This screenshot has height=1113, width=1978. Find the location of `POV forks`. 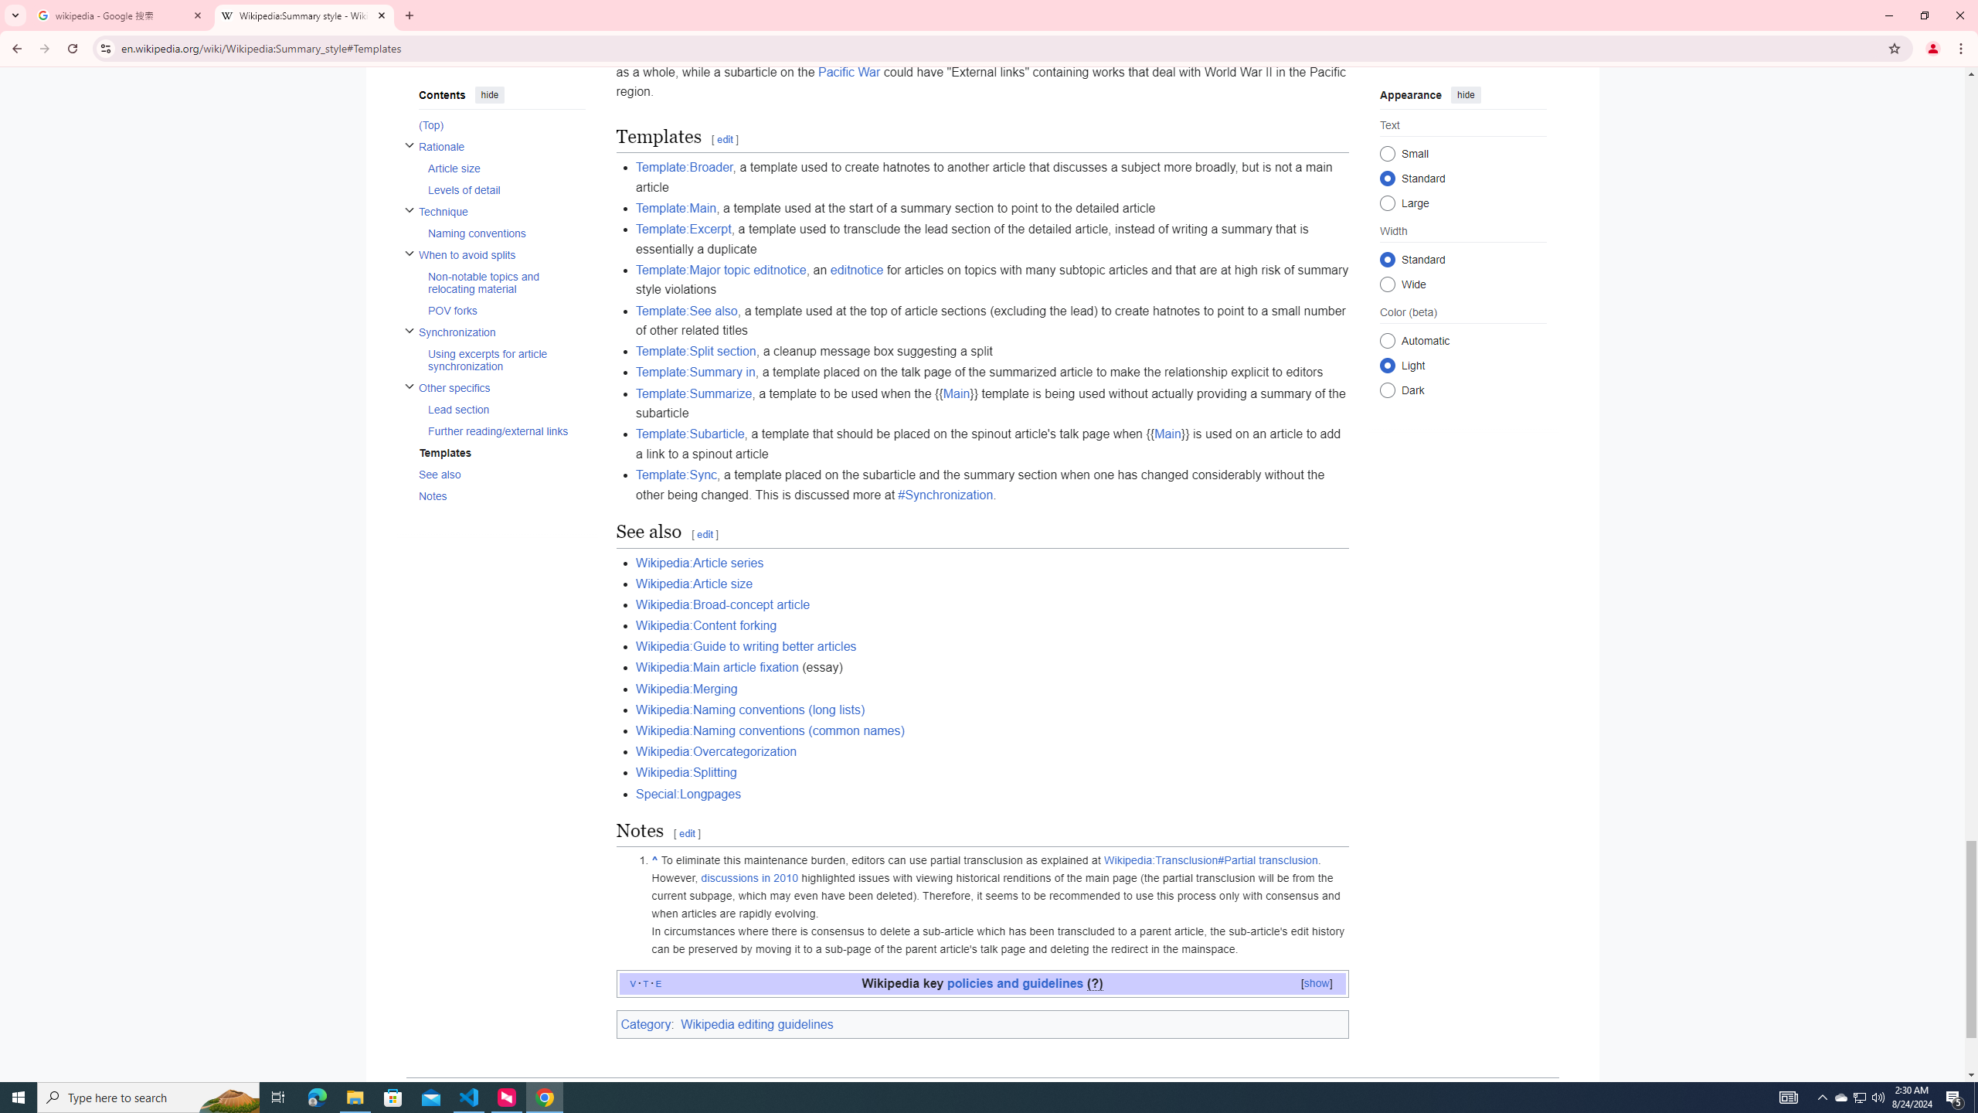

POV forks is located at coordinates (505, 311).